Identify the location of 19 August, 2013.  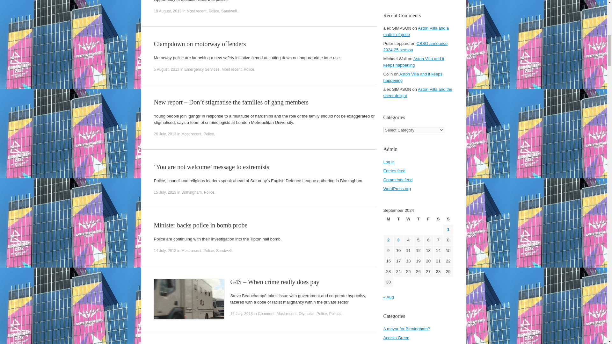
(167, 11).